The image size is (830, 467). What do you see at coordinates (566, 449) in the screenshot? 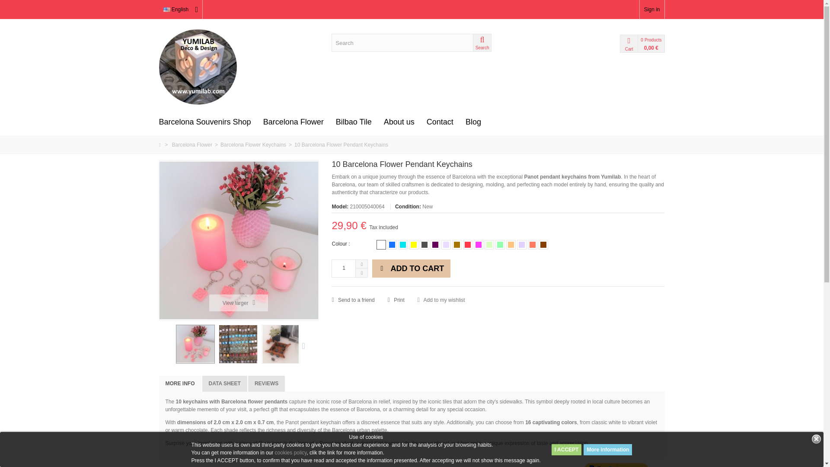
I see `I ACCEPT` at bounding box center [566, 449].